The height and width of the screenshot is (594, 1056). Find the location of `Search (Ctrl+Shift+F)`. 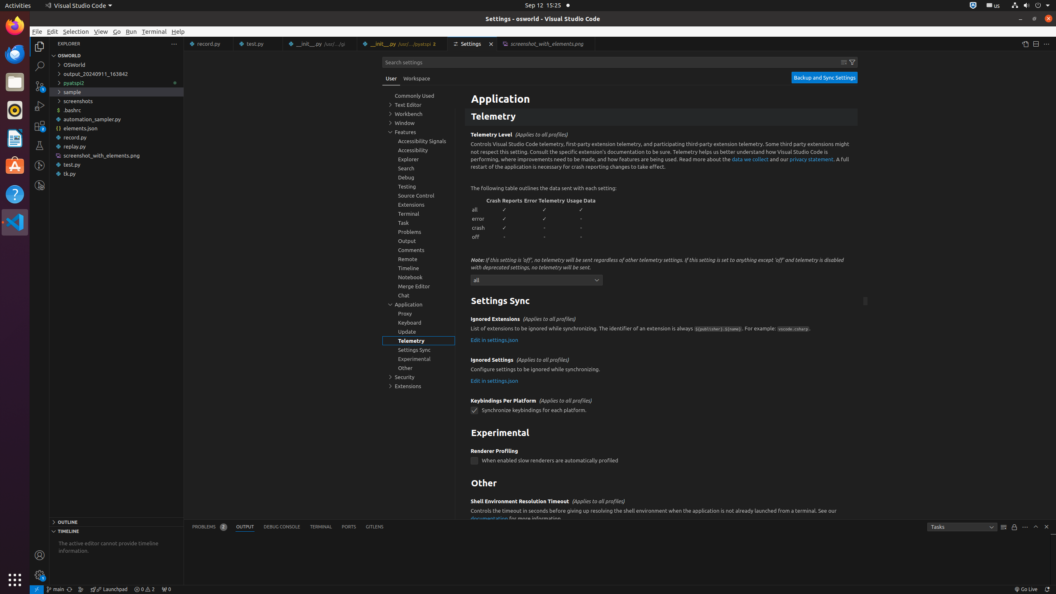

Search (Ctrl+Shift+F) is located at coordinates (40, 66).